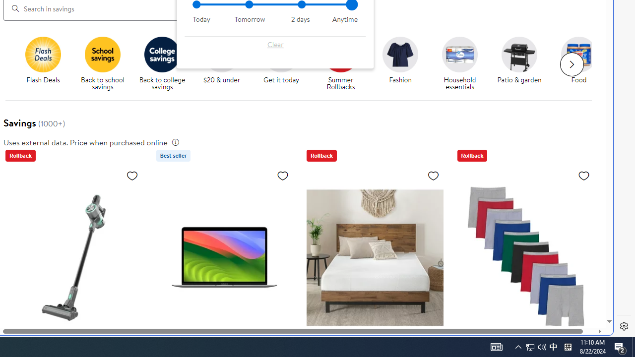 The image size is (635, 357). I want to click on Back to School savings, so click(103, 54).